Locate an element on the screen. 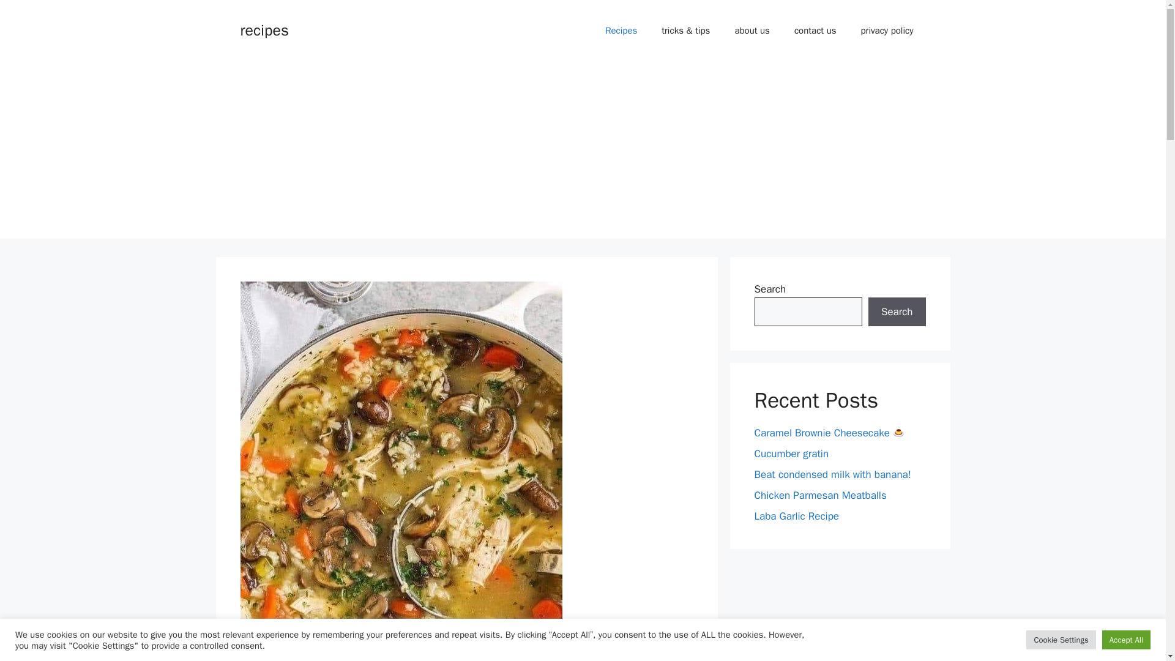 This screenshot has height=661, width=1175. about us is located at coordinates (752, 31).